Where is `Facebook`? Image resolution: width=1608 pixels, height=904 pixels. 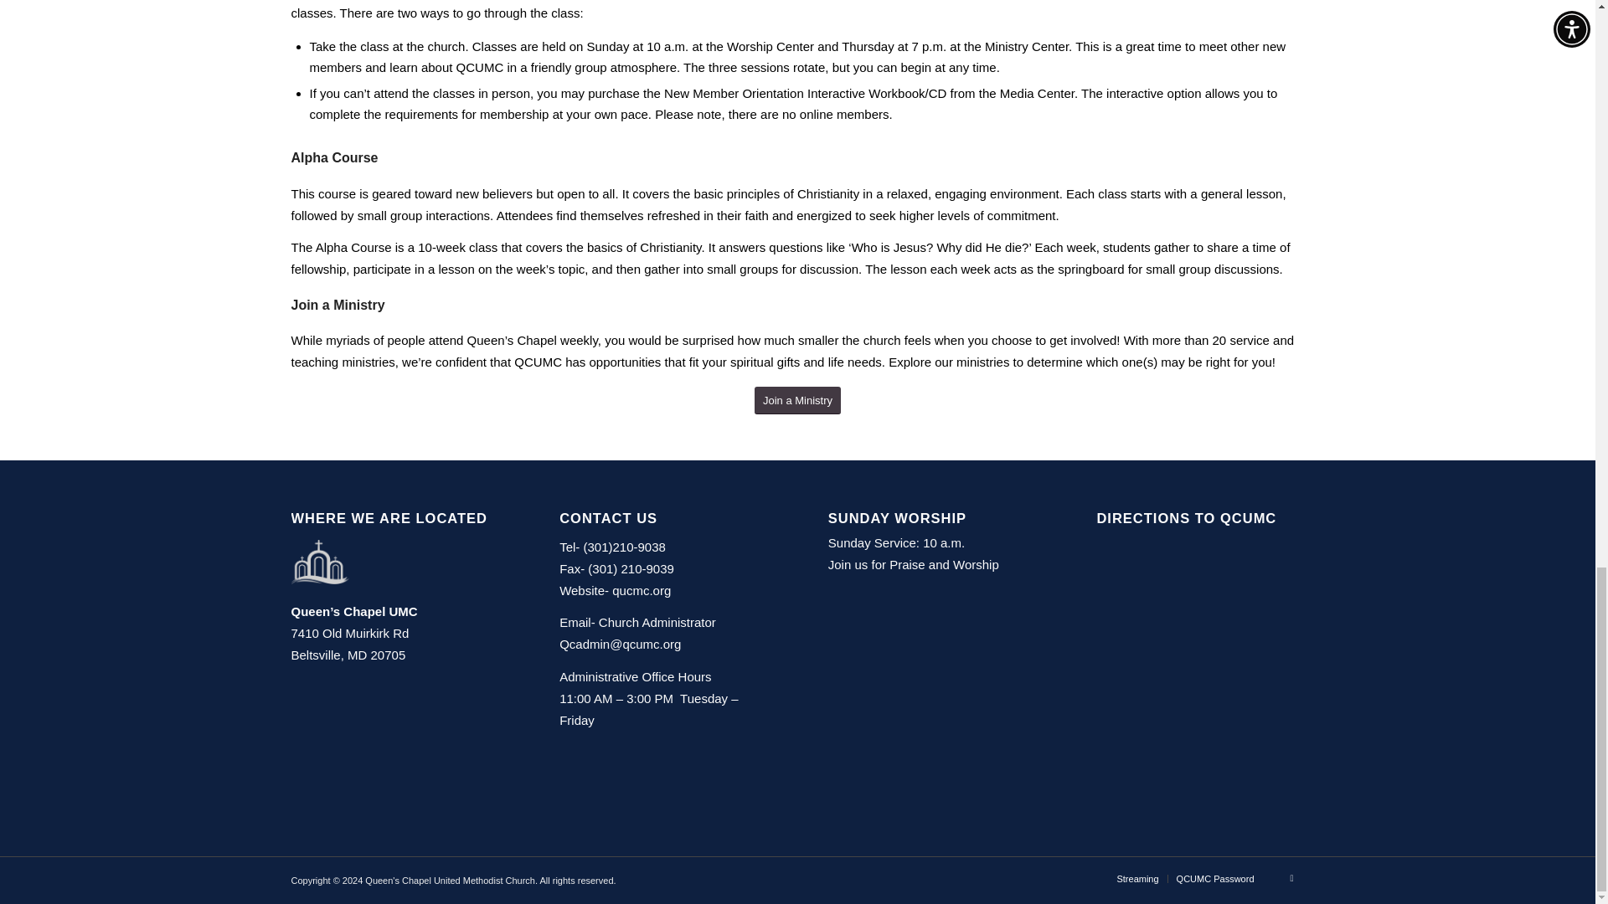 Facebook is located at coordinates (1291, 877).